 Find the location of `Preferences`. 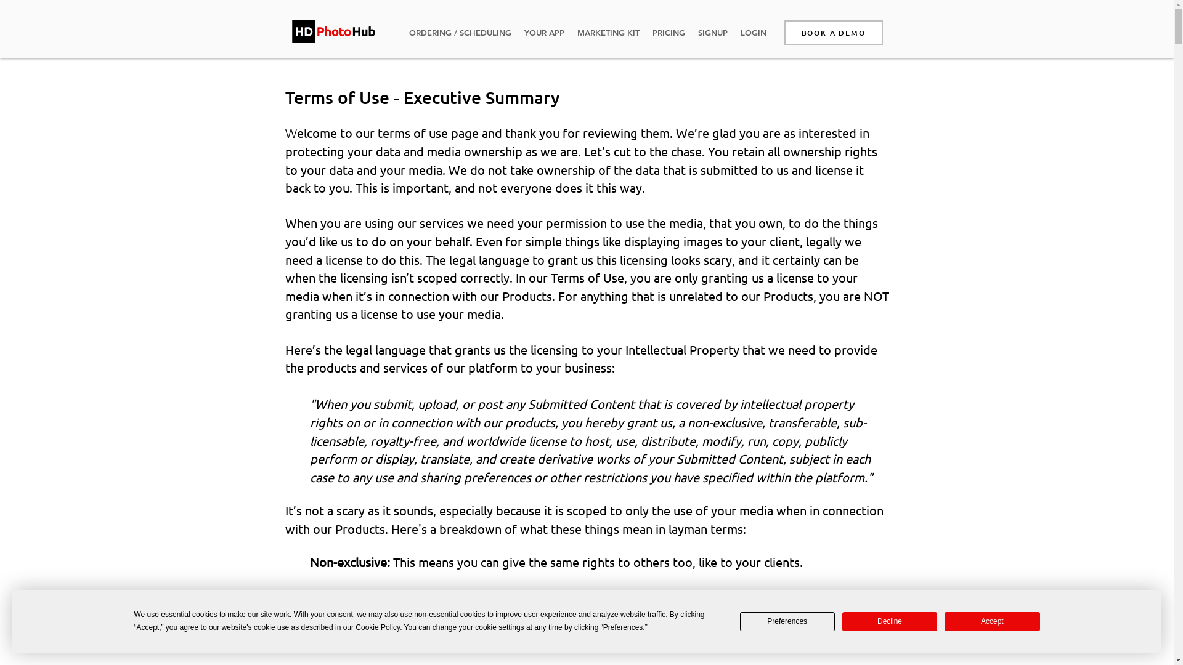

Preferences is located at coordinates (787, 622).